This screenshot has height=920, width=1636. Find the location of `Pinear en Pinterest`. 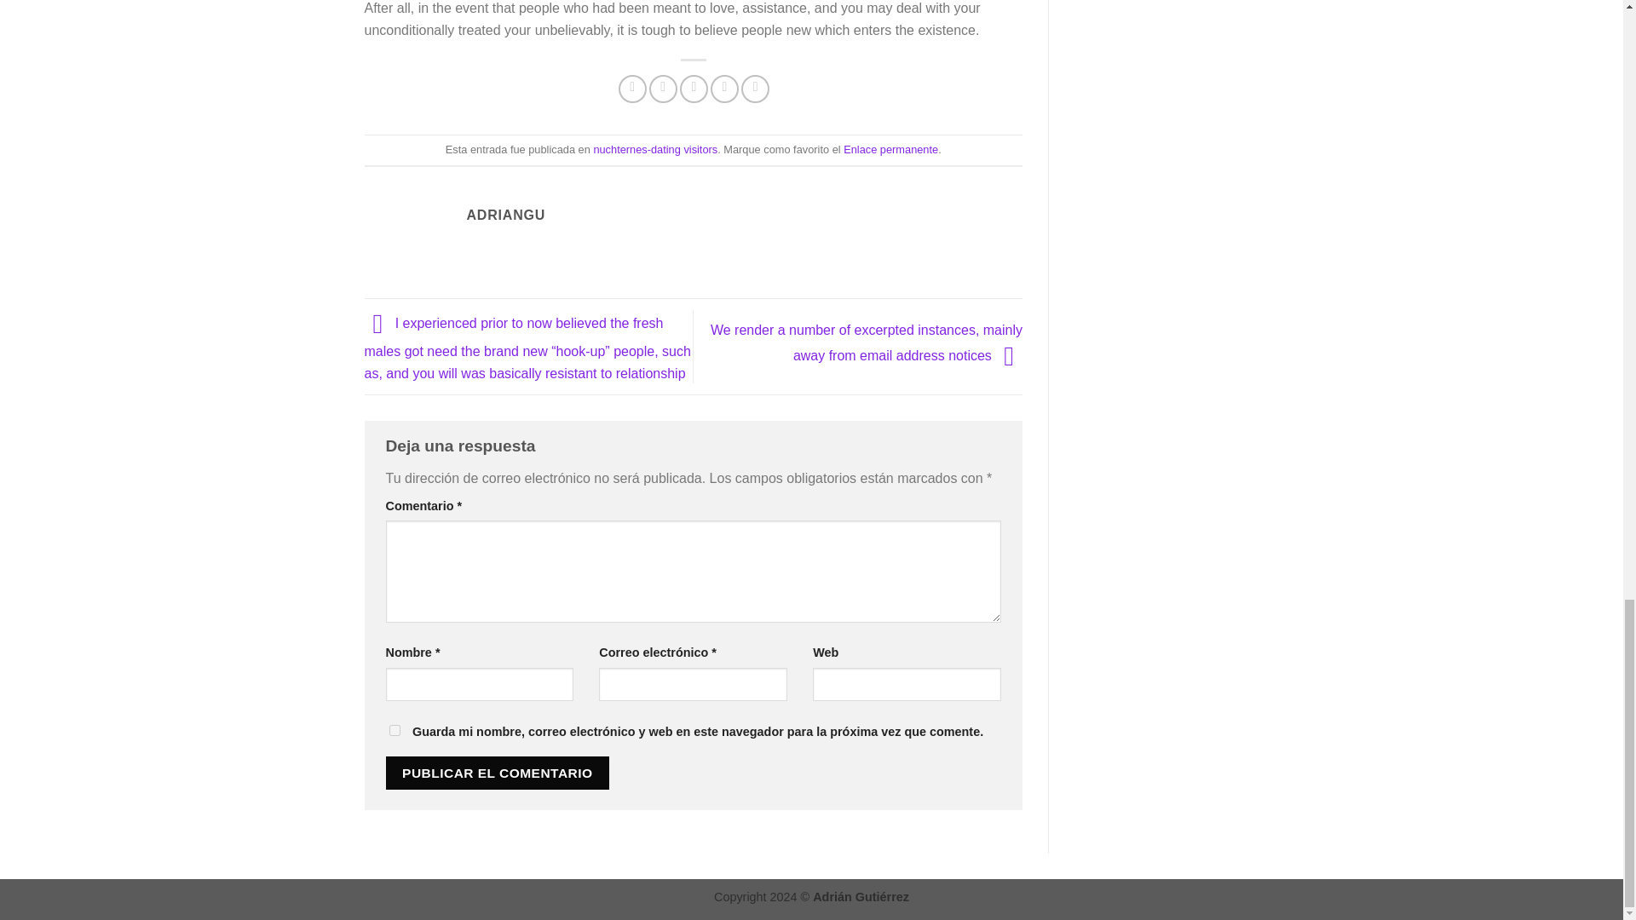

Pinear en Pinterest is located at coordinates (724, 89).